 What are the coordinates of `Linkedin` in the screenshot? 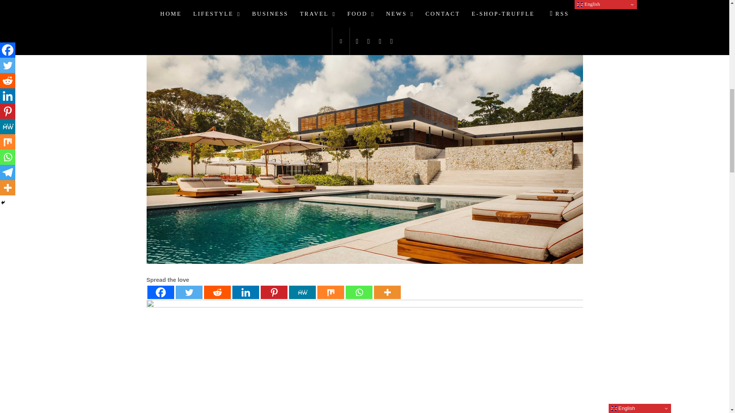 It's located at (245, 292).